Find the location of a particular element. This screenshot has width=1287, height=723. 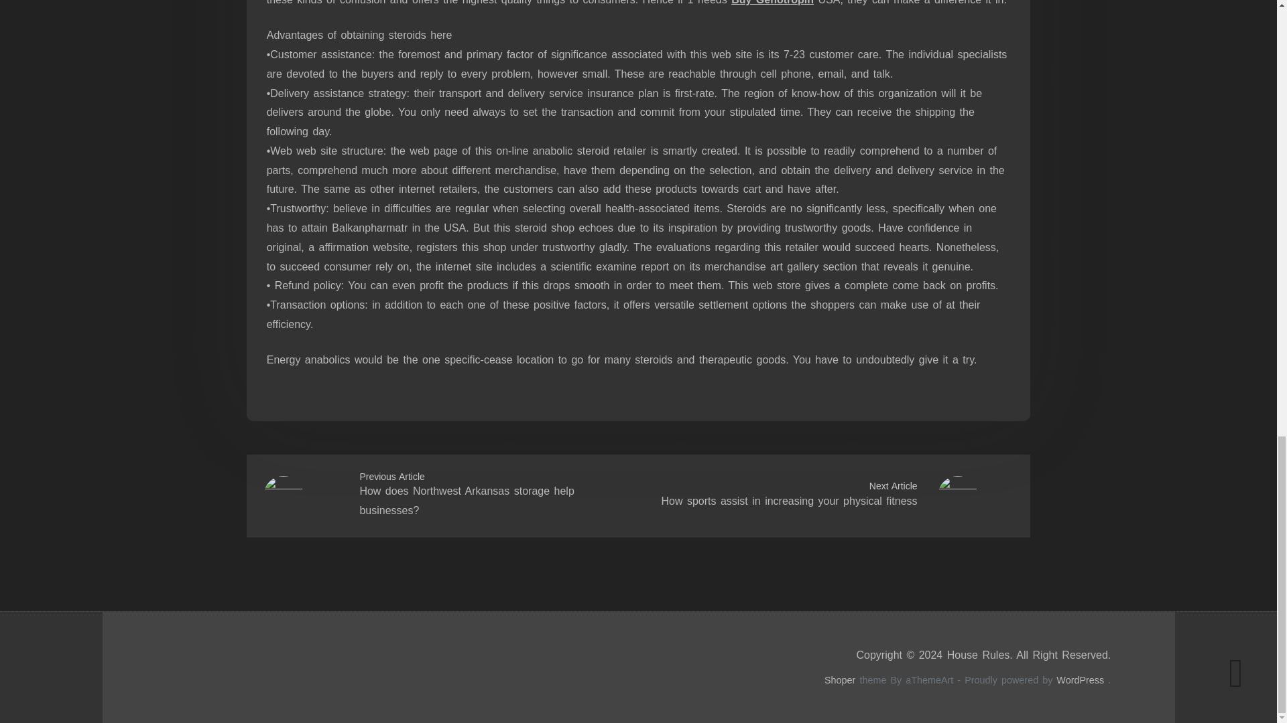

Shoper is located at coordinates (840, 679).